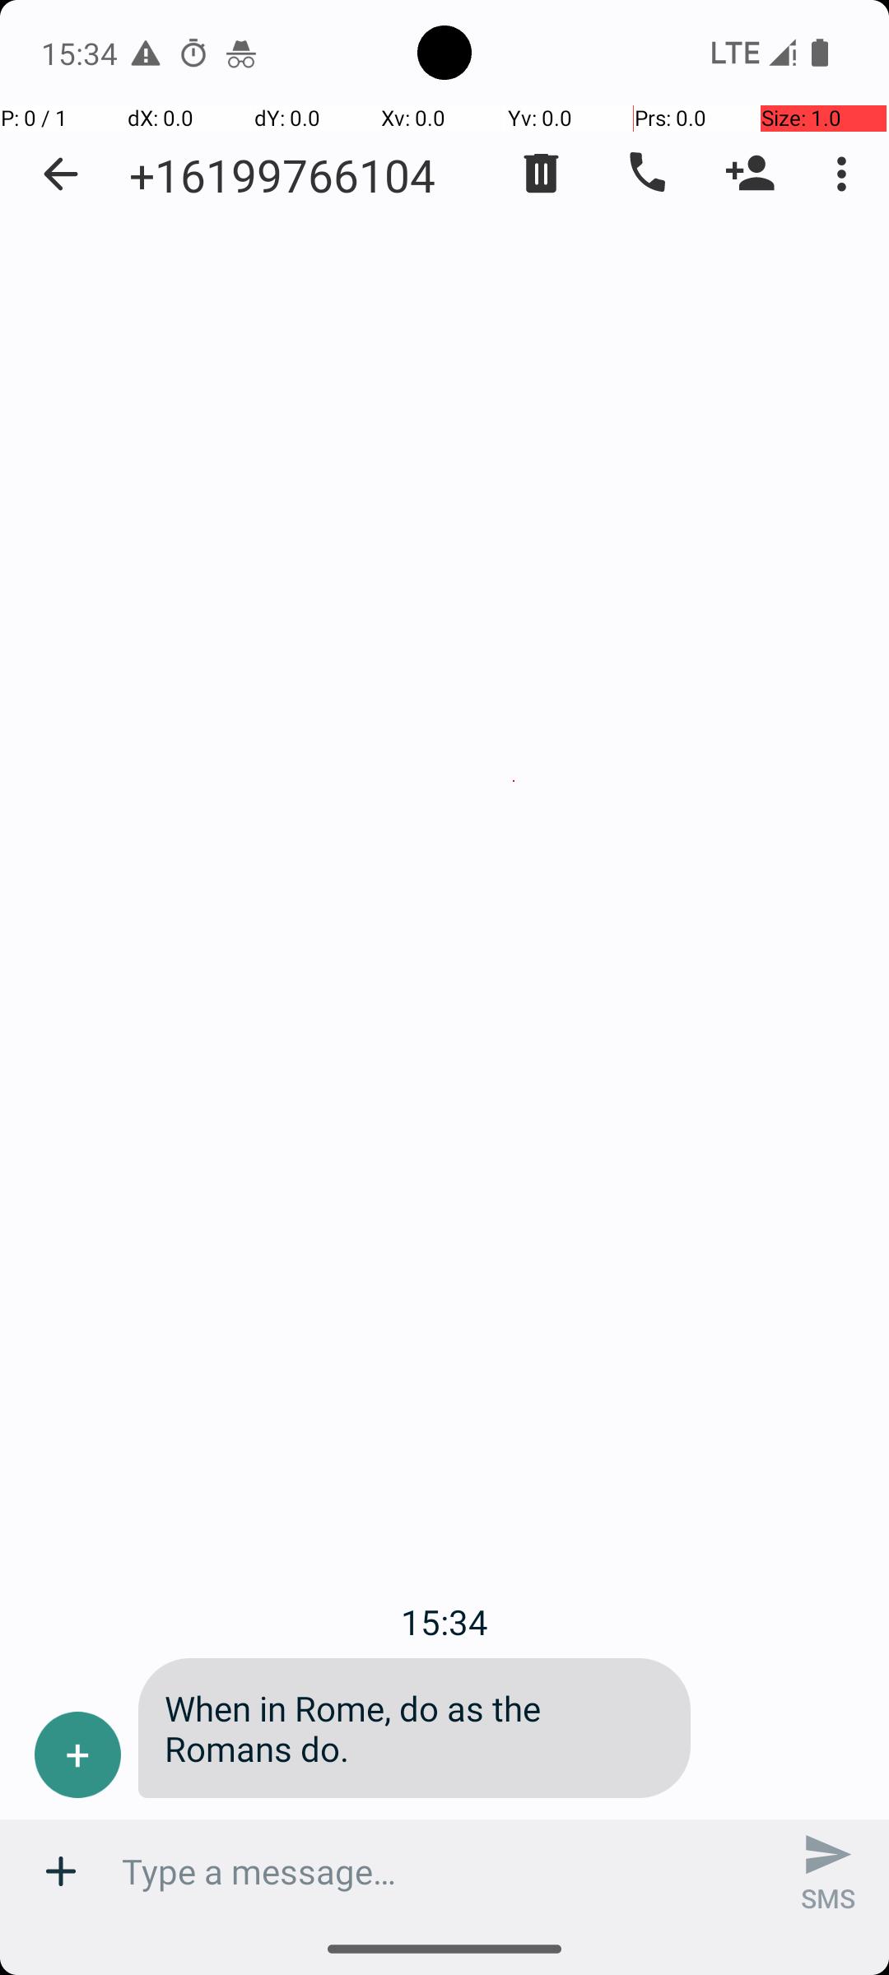 Image resolution: width=889 pixels, height=1975 pixels. Describe the element at coordinates (282, 174) in the screenshot. I see `+16199766104` at that location.